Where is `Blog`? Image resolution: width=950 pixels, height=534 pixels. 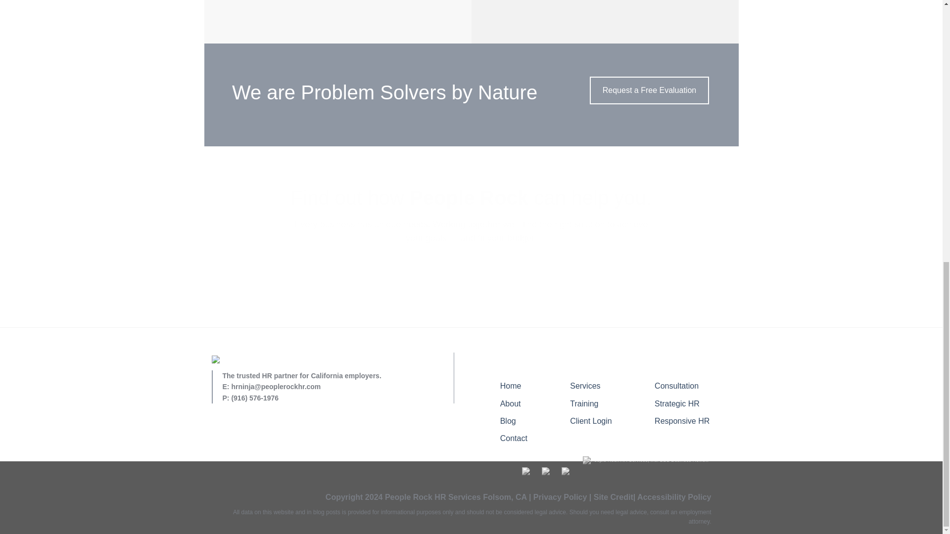
Blog is located at coordinates (508, 421).